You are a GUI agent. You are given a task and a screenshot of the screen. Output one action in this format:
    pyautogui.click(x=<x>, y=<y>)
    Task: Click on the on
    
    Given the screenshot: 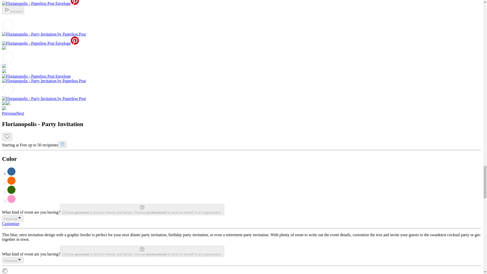 What is the action you would take?
    pyautogui.click(x=5, y=174)
    